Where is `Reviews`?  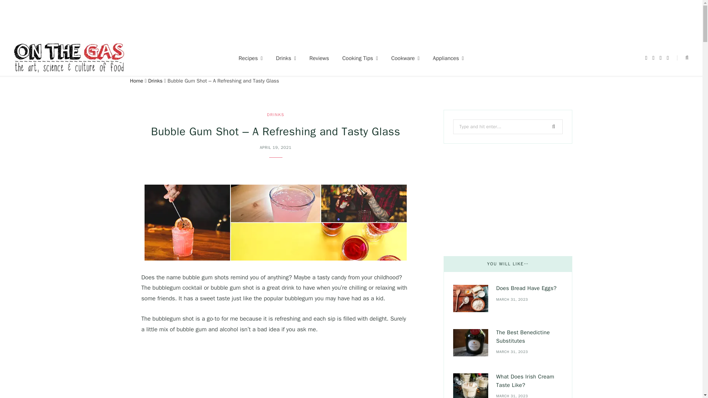
Reviews is located at coordinates (319, 58).